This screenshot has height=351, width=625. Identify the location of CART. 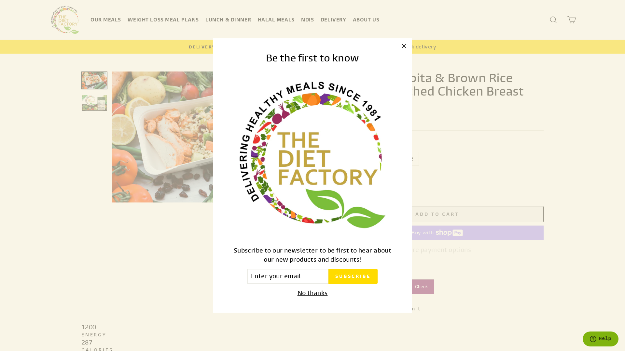
(572, 20).